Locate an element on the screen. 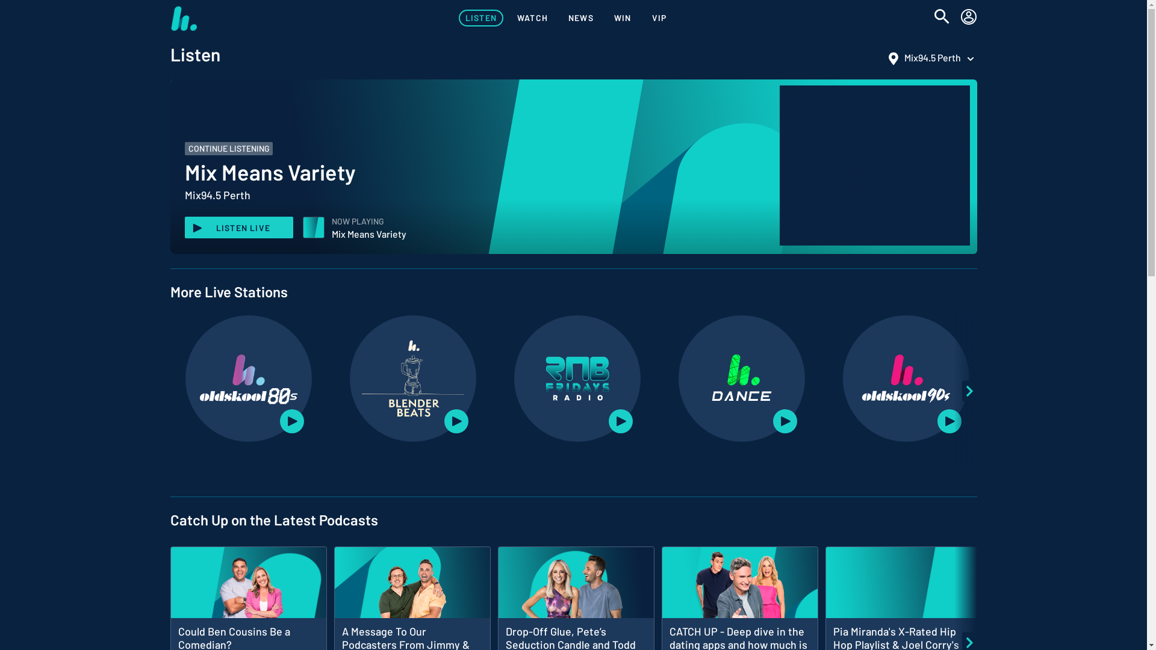  WIN is located at coordinates (623, 18).